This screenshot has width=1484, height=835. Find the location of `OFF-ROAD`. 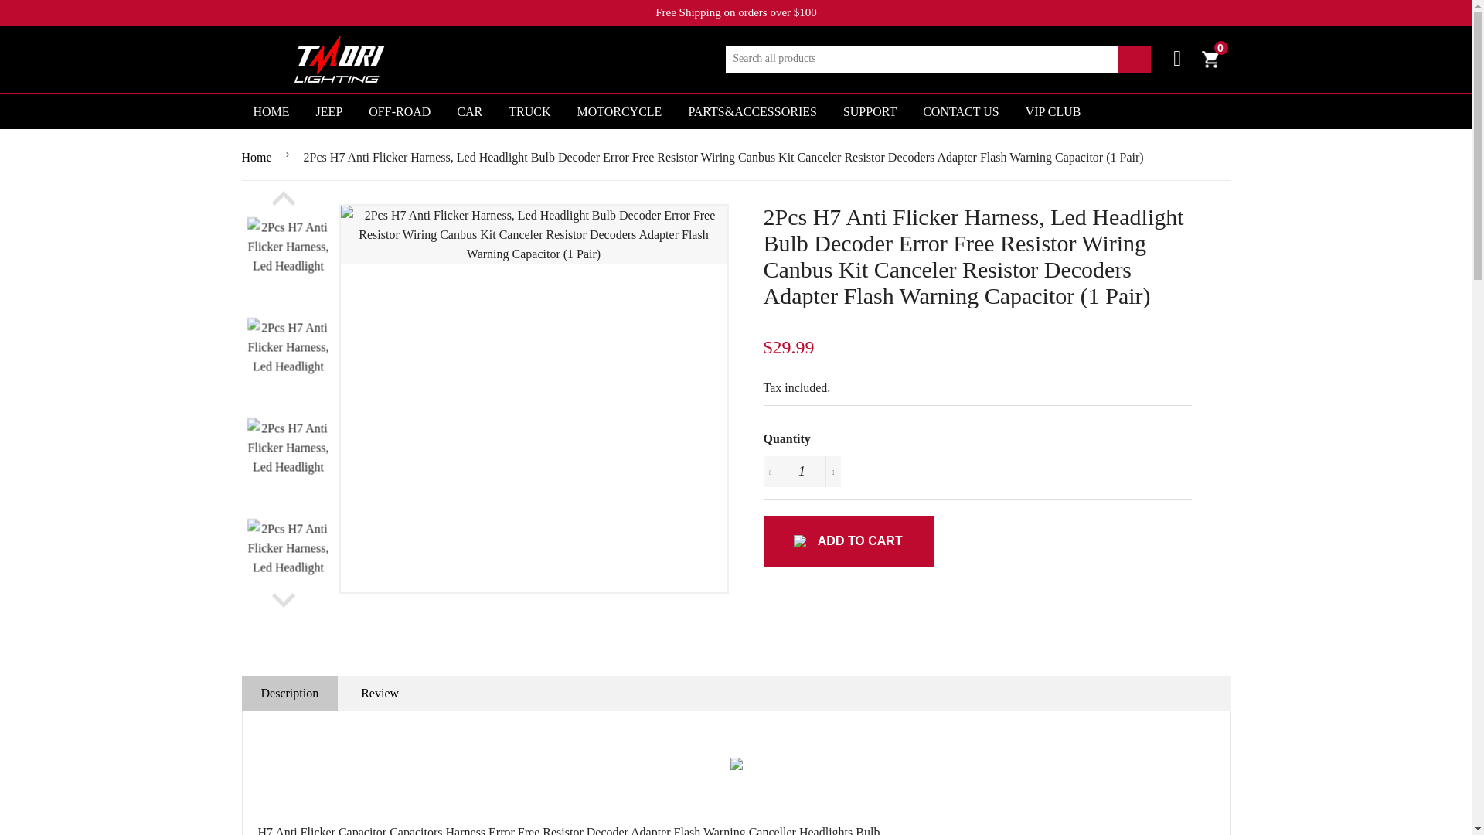

OFF-ROAD is located at coordinates (400, 111).